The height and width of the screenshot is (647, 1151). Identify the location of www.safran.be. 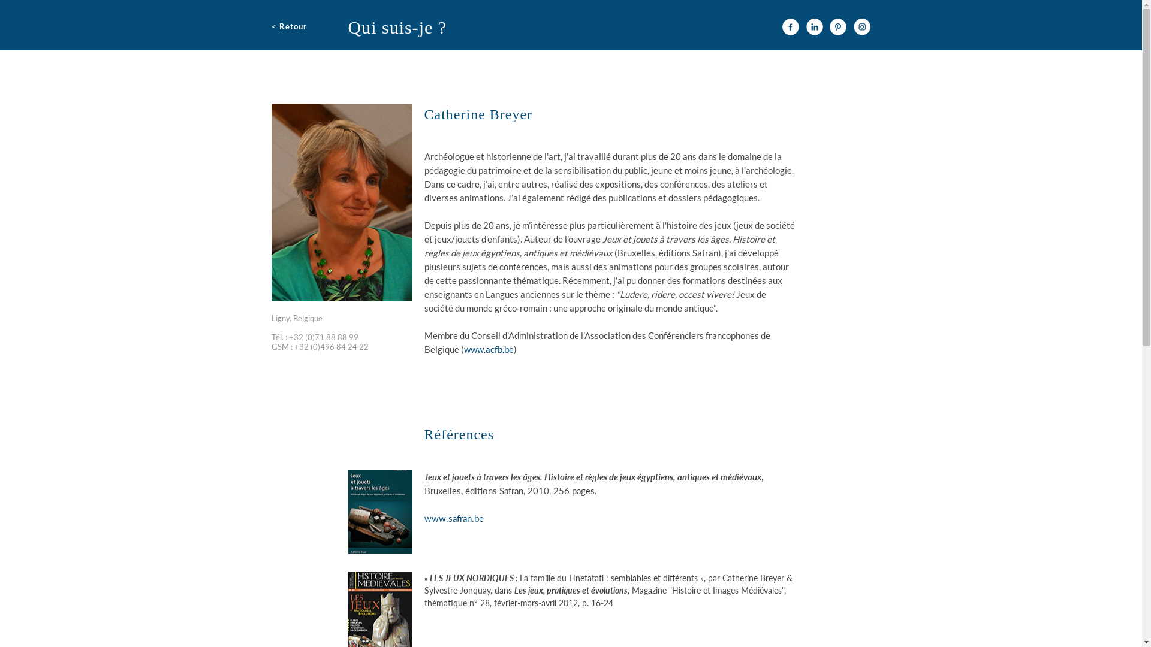
(454, 518).